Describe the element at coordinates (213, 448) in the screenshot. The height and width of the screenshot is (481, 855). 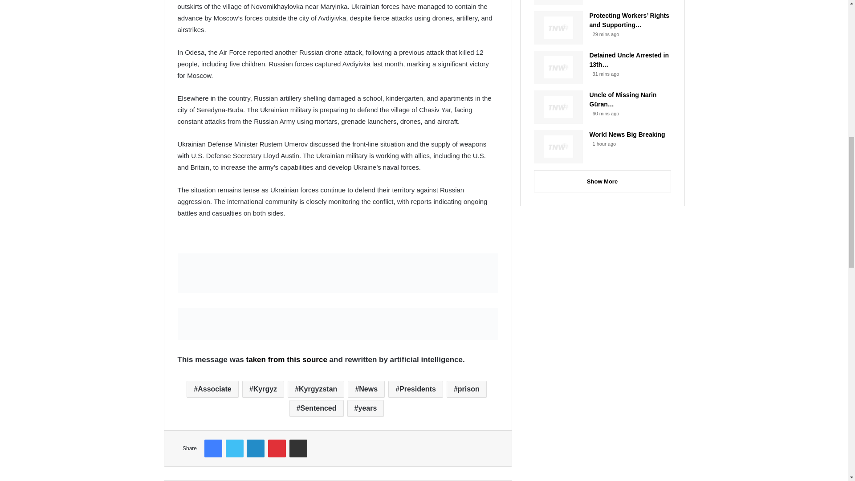
I see `Facebook` at that location.